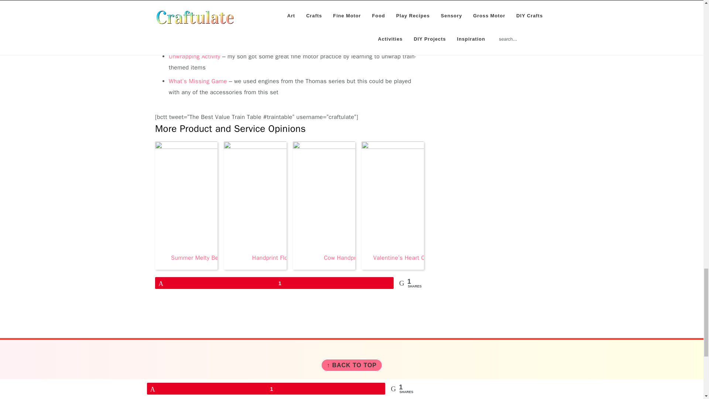 The width and height of the screenshot is (709, 399). Describe the element at coordinates (194, 56) in the screenshot. I see `Train-Themed Unwrapping` at that location.